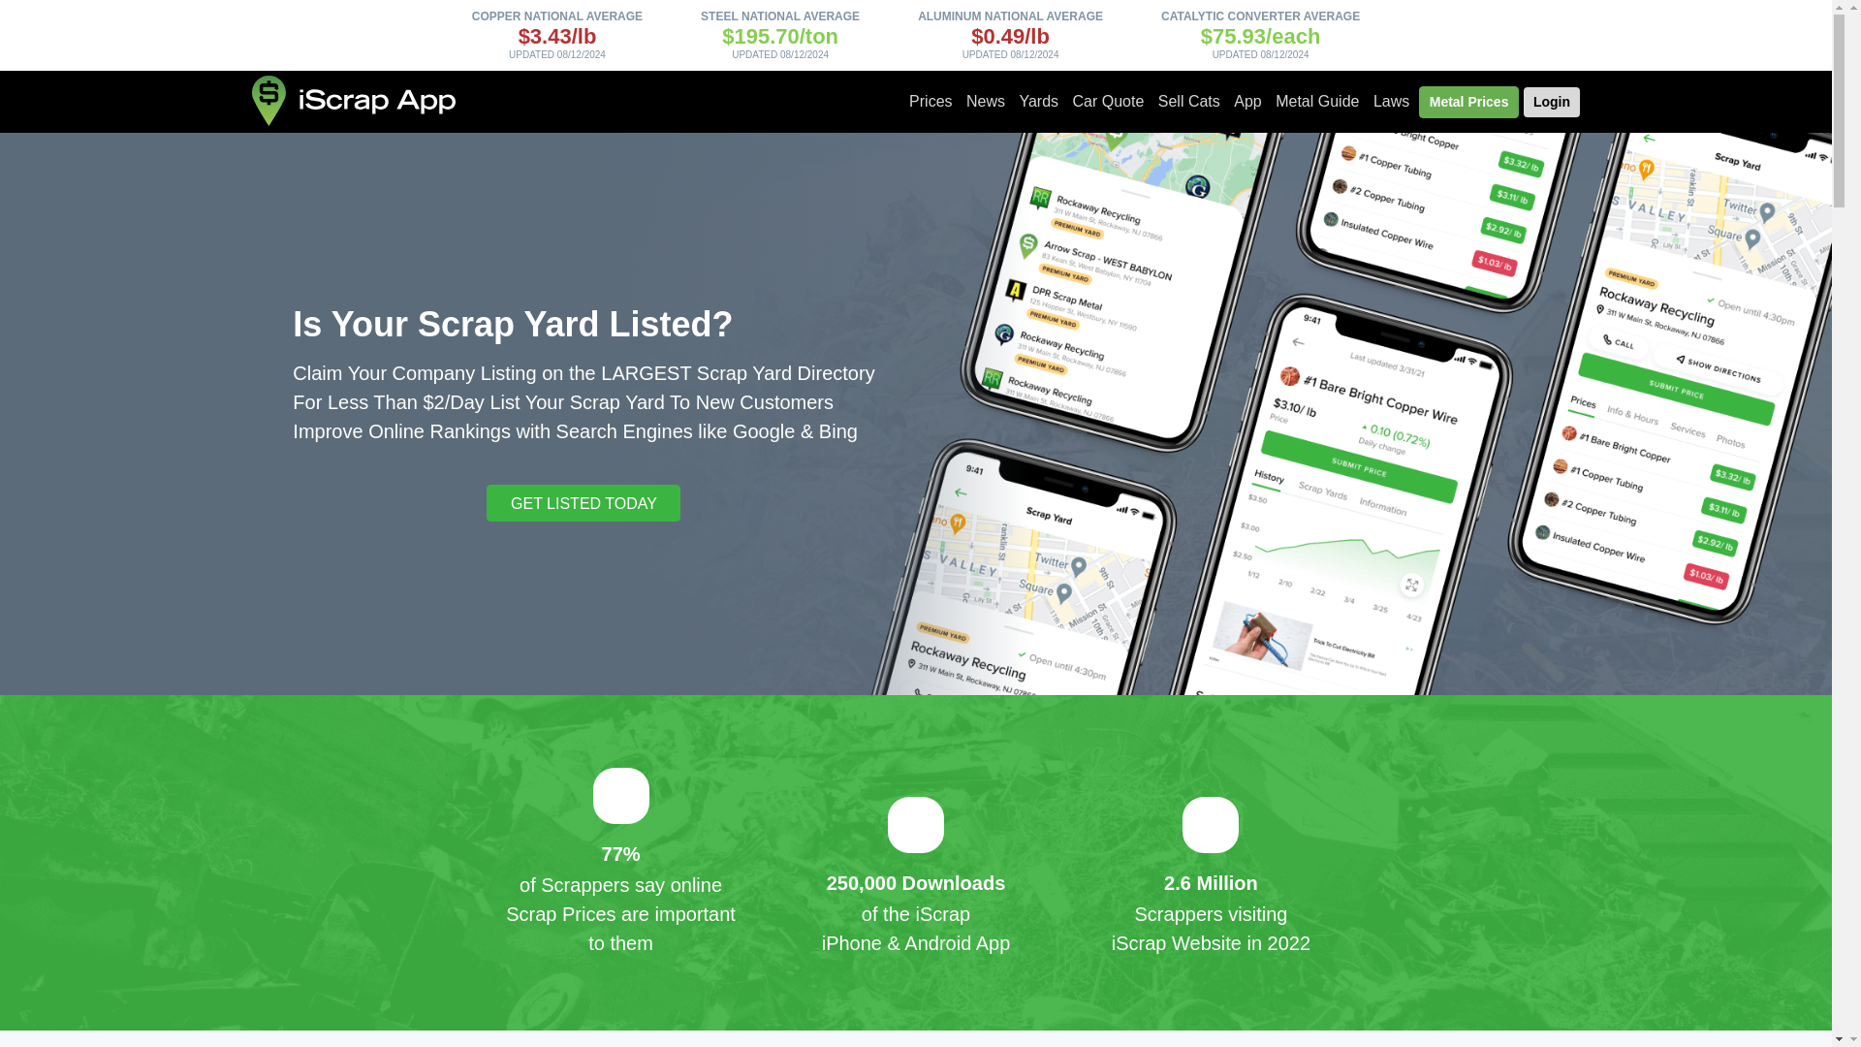 The width and height of the screenshot is (1861, 1047). What do you see at coordinates (1188, 102) in the screenshot?
I see `Sell Cats` at bounding box center [1188, 102].